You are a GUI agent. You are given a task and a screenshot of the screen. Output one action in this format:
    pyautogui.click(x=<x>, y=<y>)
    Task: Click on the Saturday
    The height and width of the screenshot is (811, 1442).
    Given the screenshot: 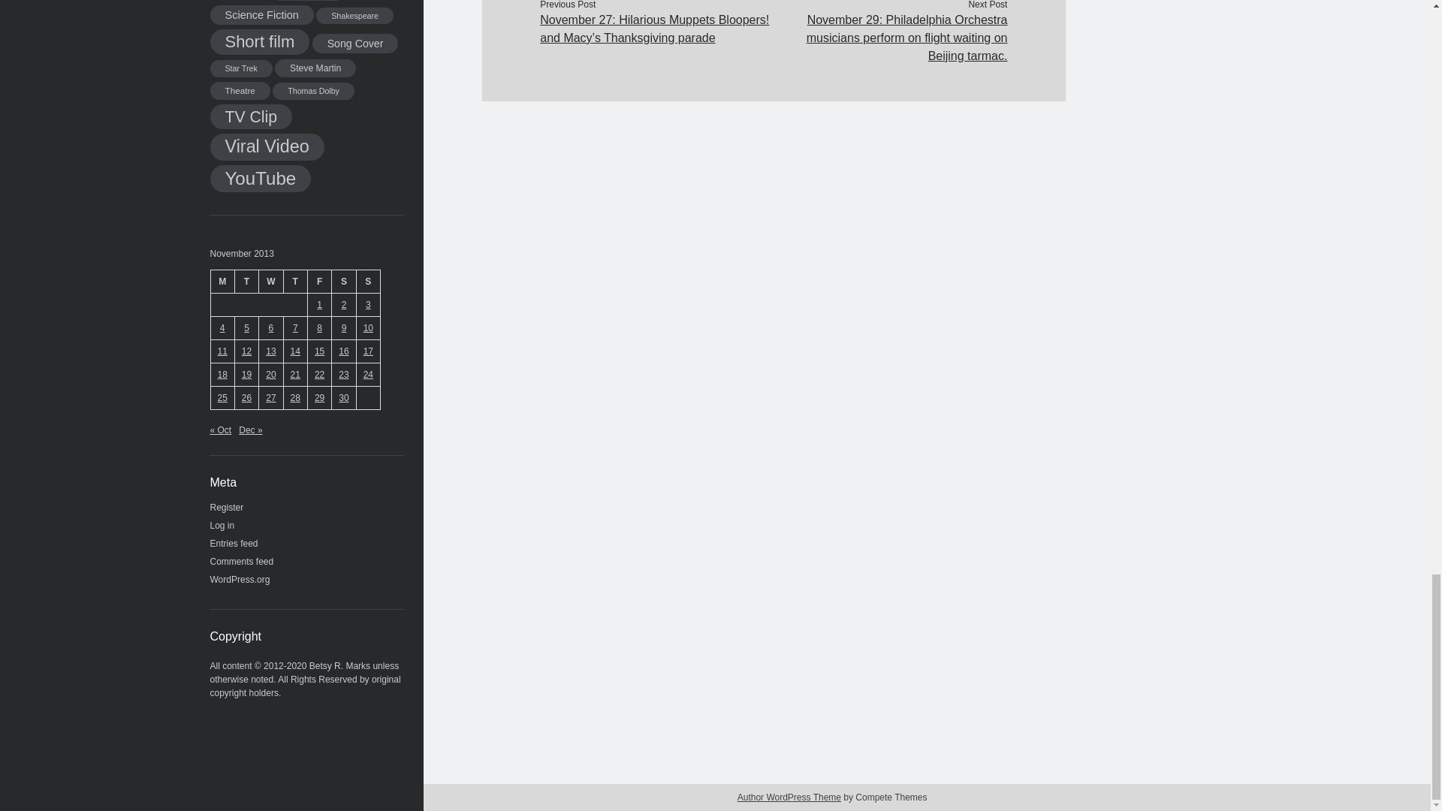 What is the action you would take?
    pyautogui.click(x=344, y=281)
    